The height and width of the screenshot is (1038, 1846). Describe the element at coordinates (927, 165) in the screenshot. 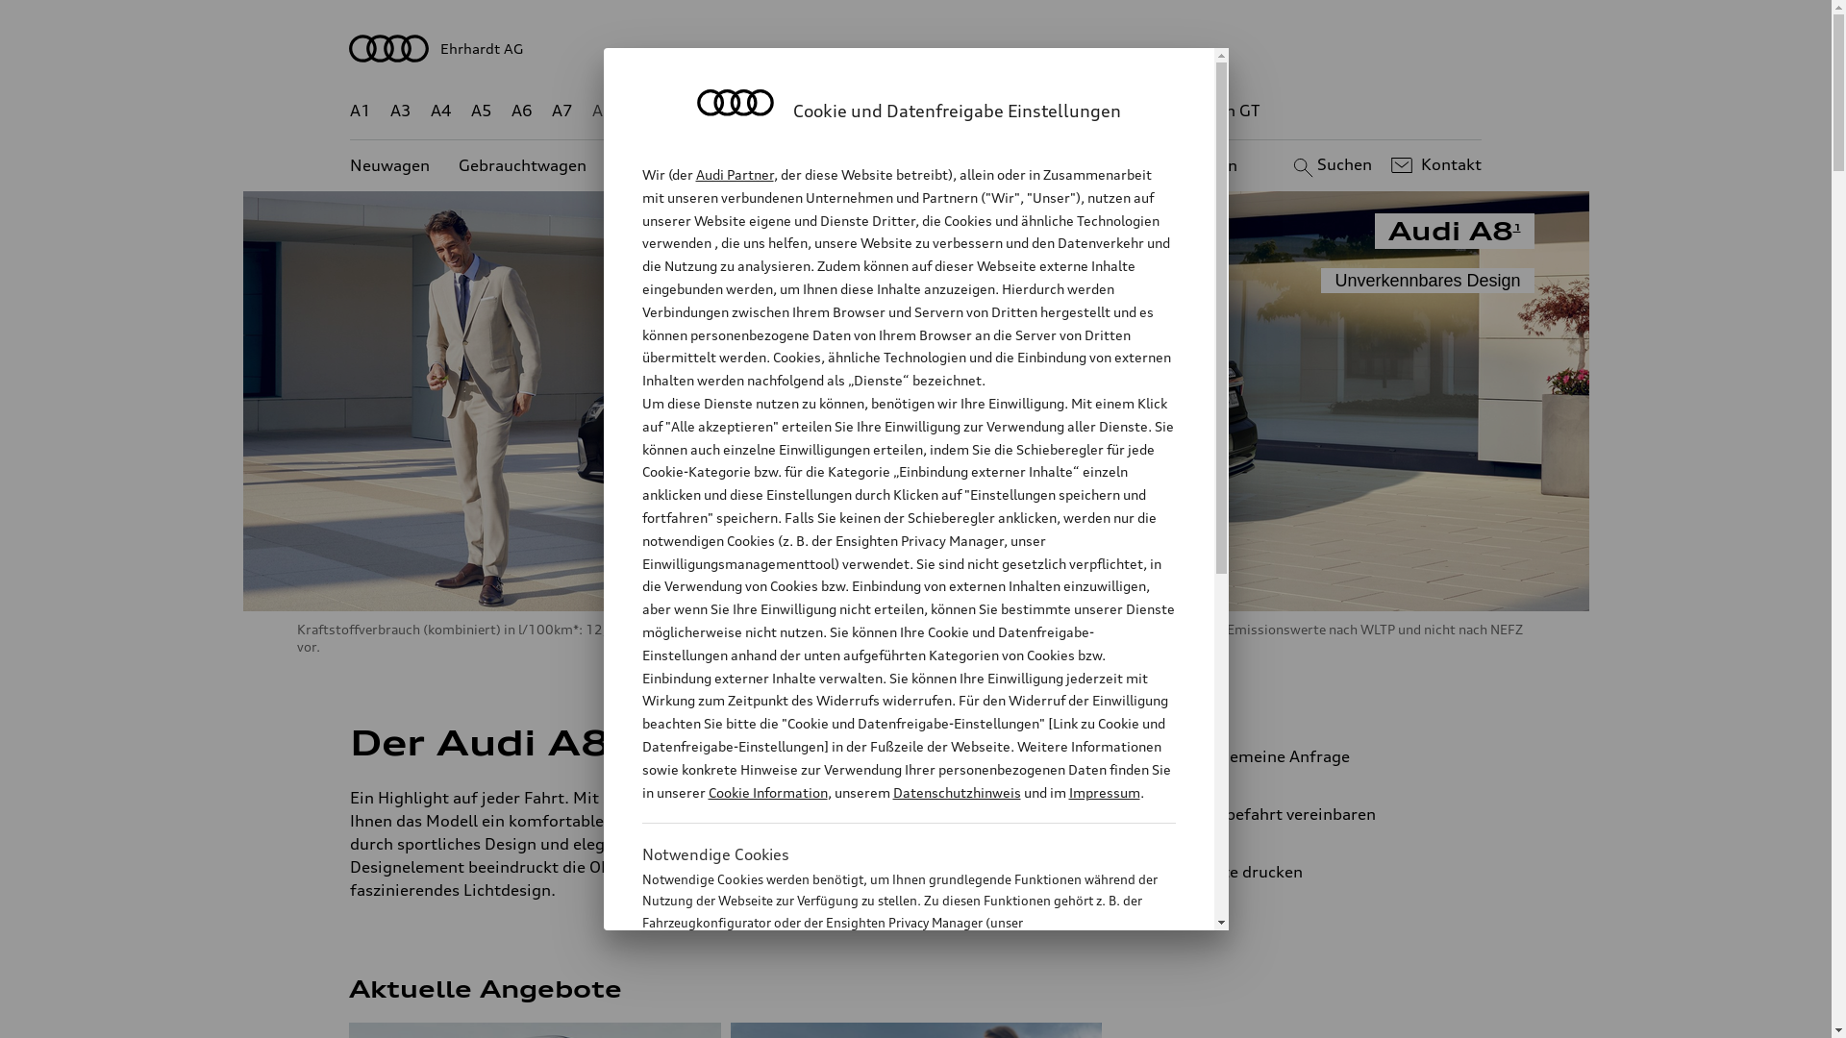

I see `Kundenservice` at that location.